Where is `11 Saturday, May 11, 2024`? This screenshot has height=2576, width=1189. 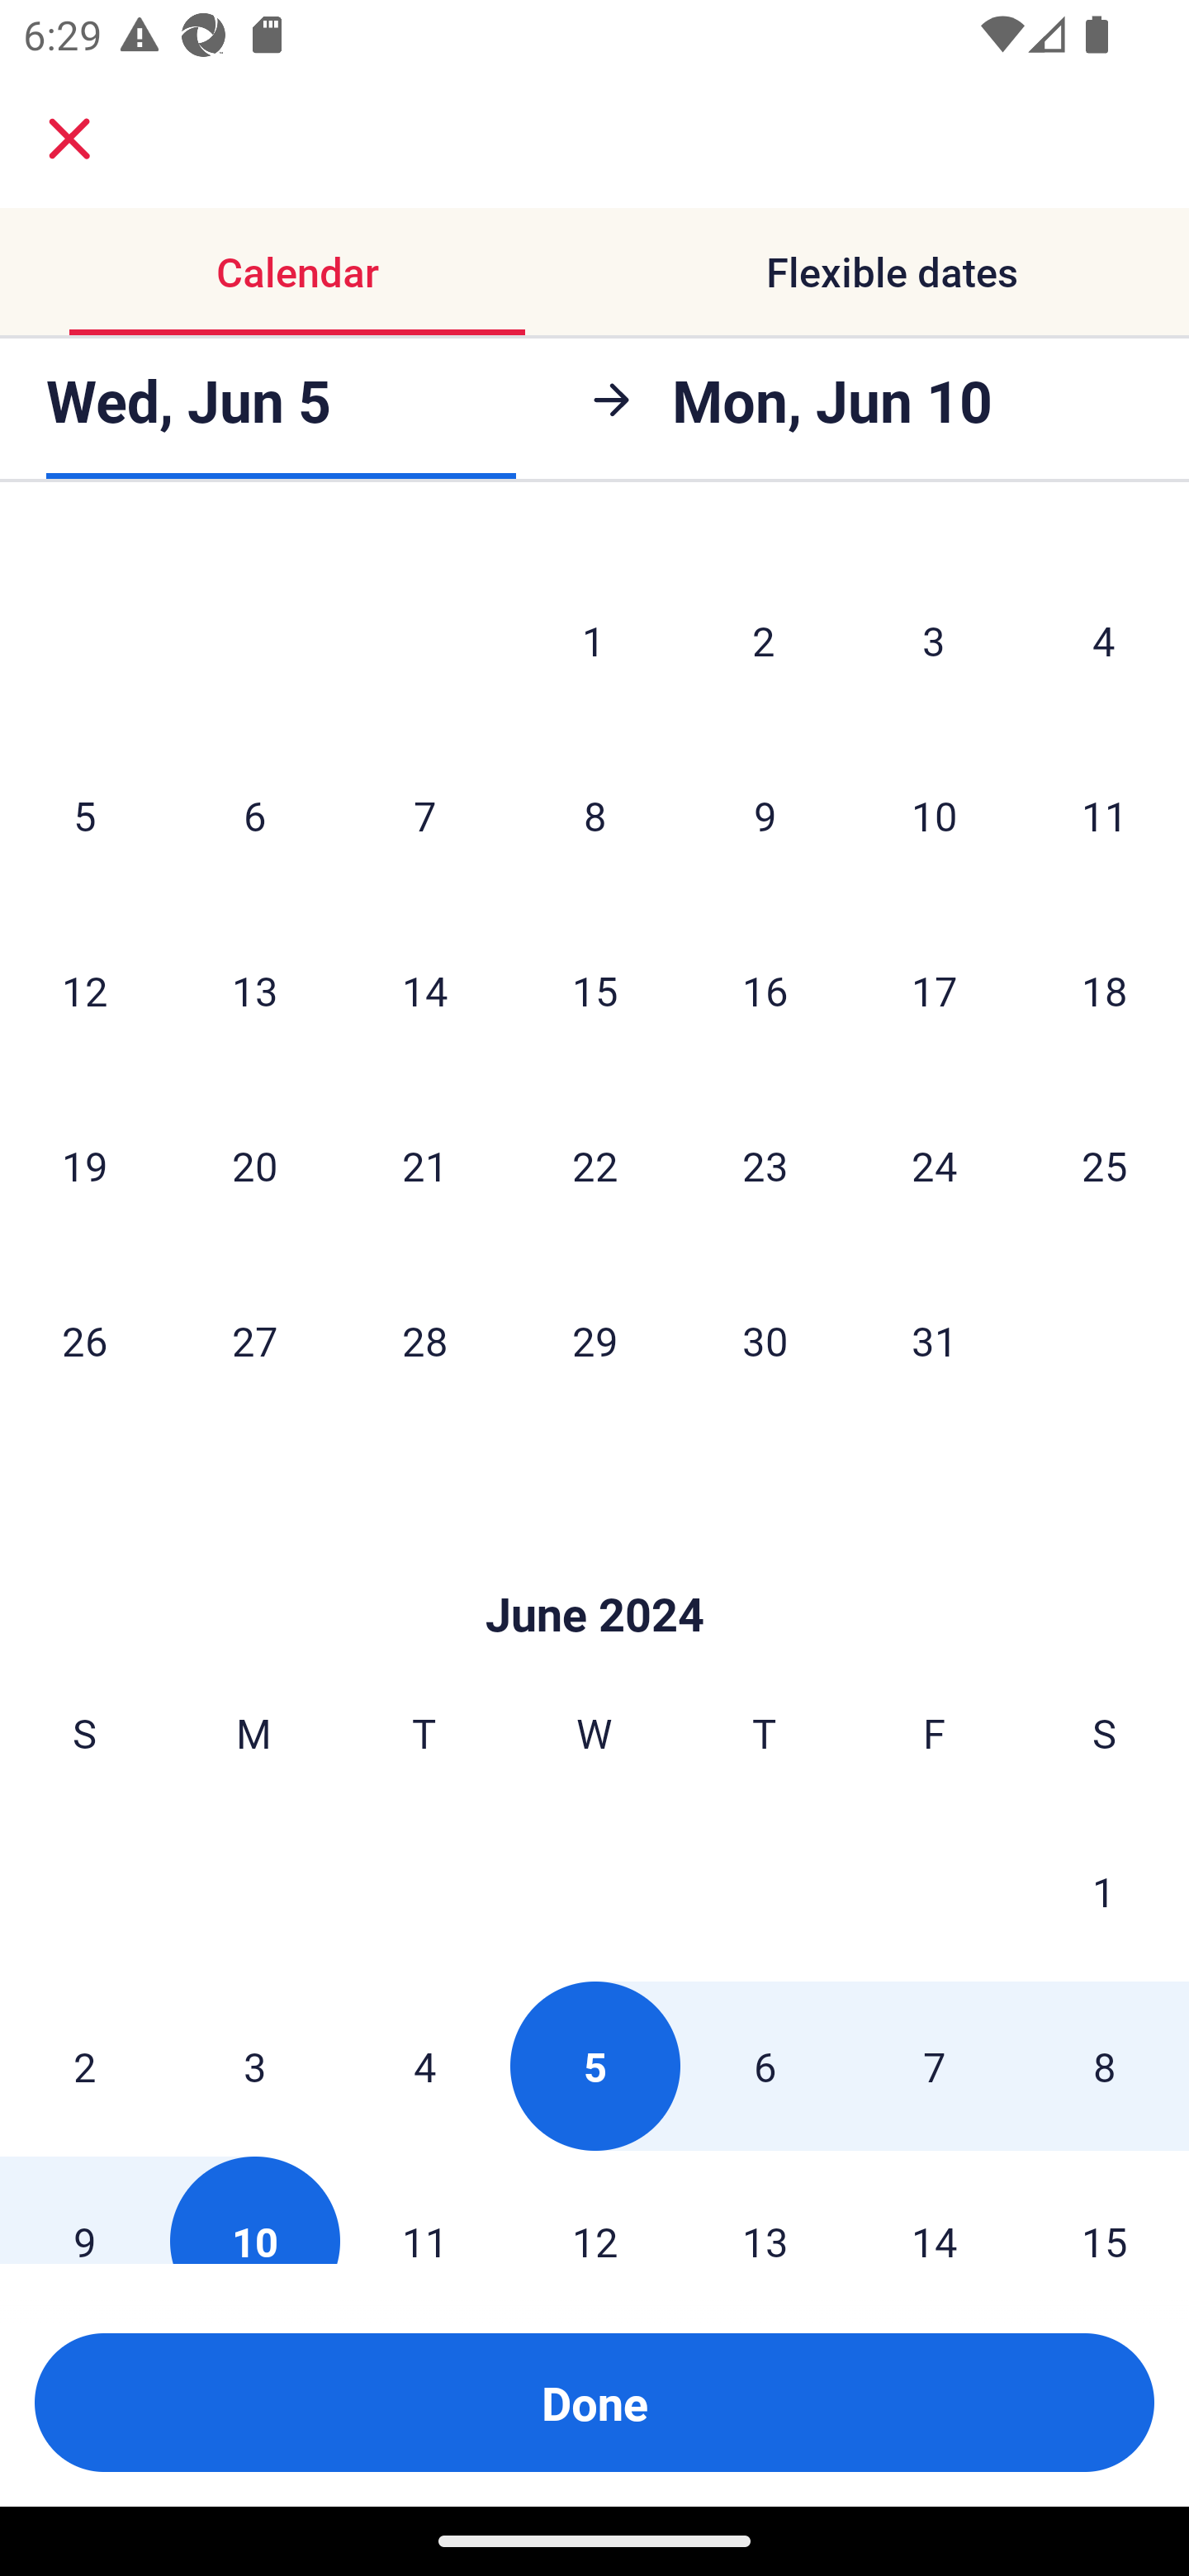
11 Saturday, May 11, 2024 is located at coordinates (1105, 815).